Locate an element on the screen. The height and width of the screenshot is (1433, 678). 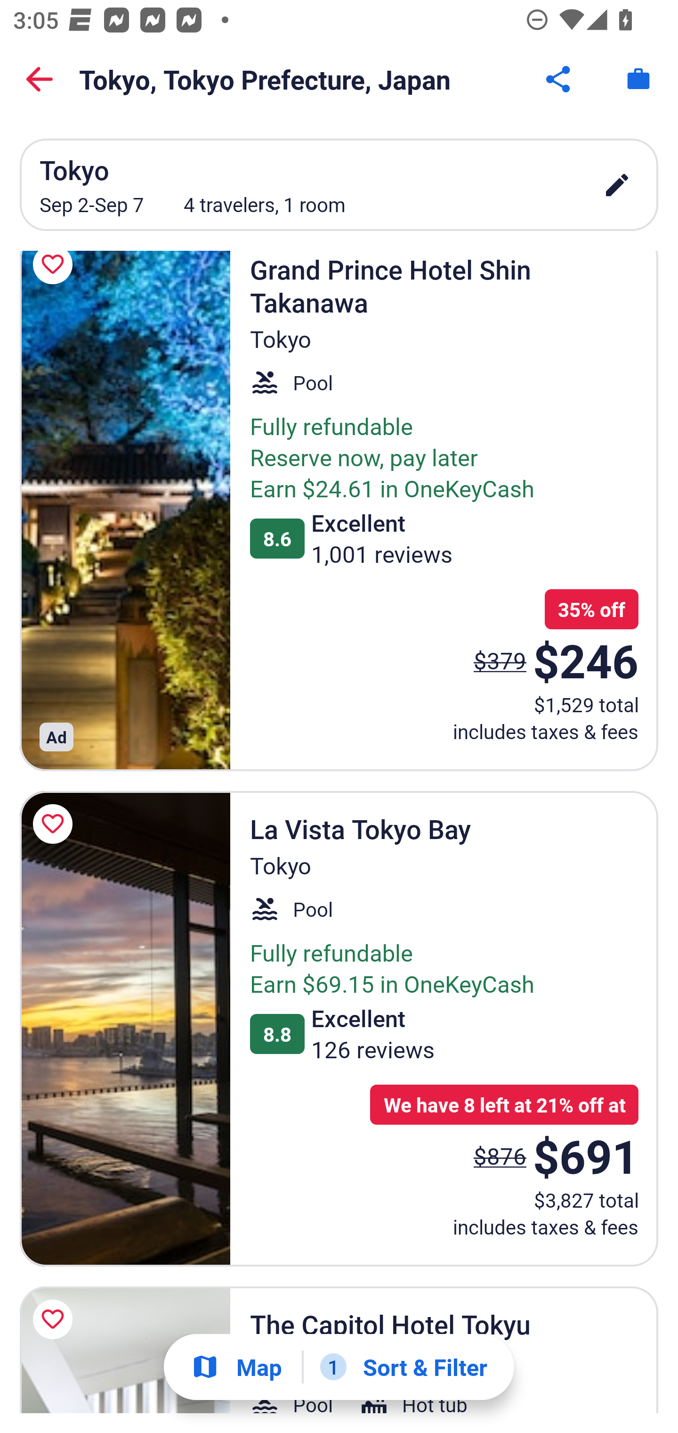
La Vista Tokyo Bay is located at coordinates (125, 1029).